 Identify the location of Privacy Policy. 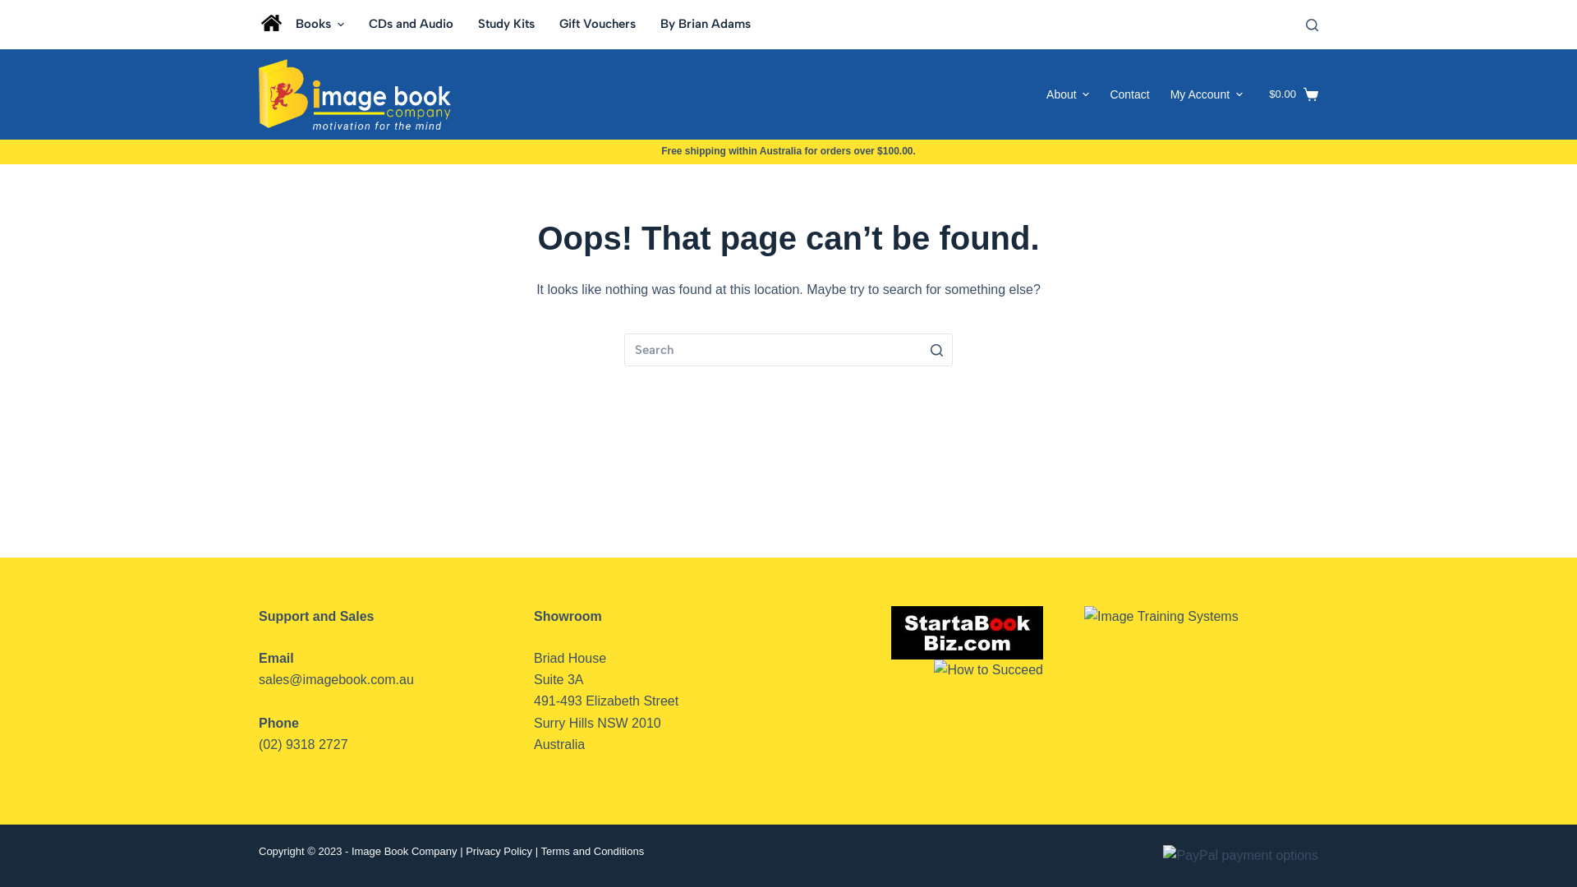
(499, 851).